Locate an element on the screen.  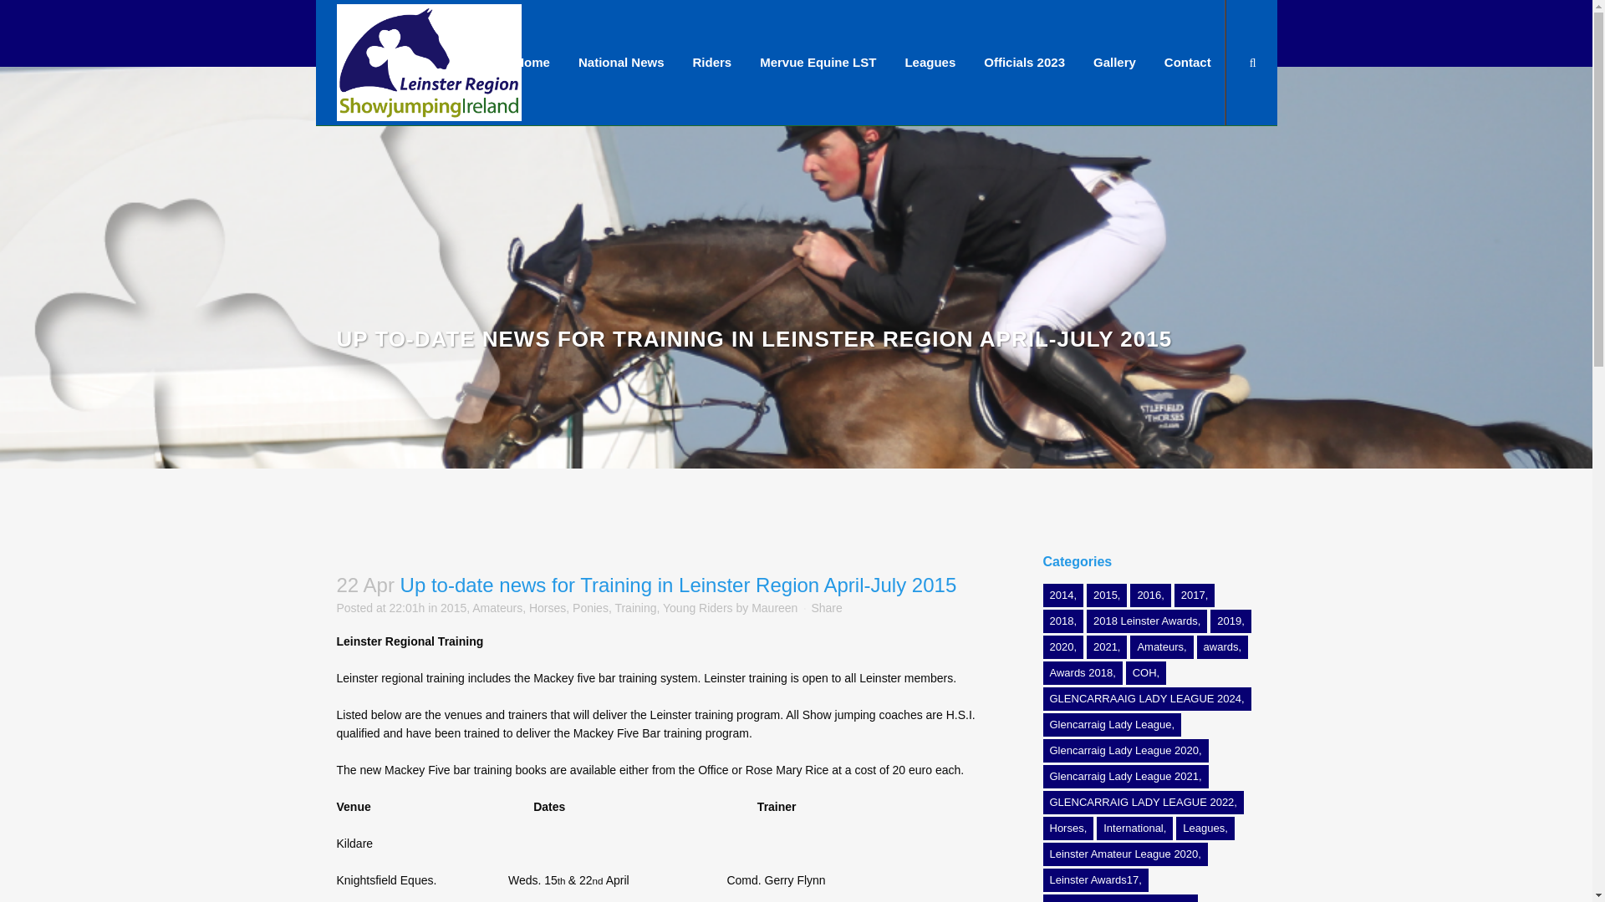
Mervue Equine LST is located at coordinates (818, 63).